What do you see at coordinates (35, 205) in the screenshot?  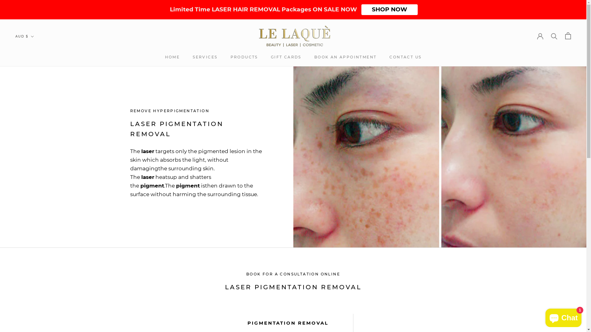 I see `CDF` at bounding box center [35, 205].